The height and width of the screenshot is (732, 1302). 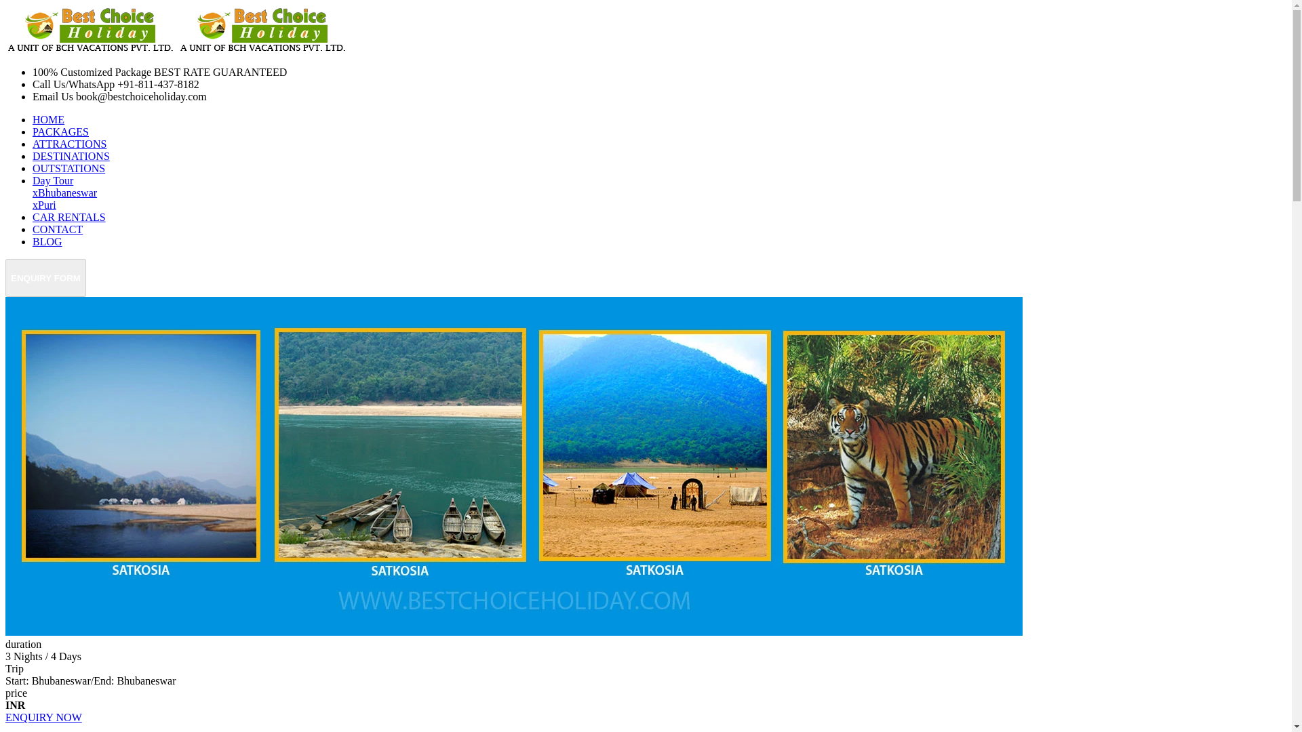 I want to click on ENQUIRY NOW, so click(x=43, y=717).